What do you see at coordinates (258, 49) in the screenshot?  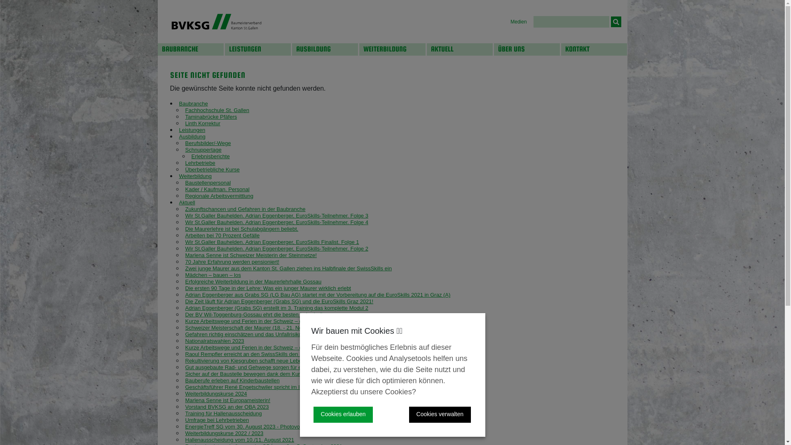 I see `LEISTUNGEN` at bounding box center [258, 49].